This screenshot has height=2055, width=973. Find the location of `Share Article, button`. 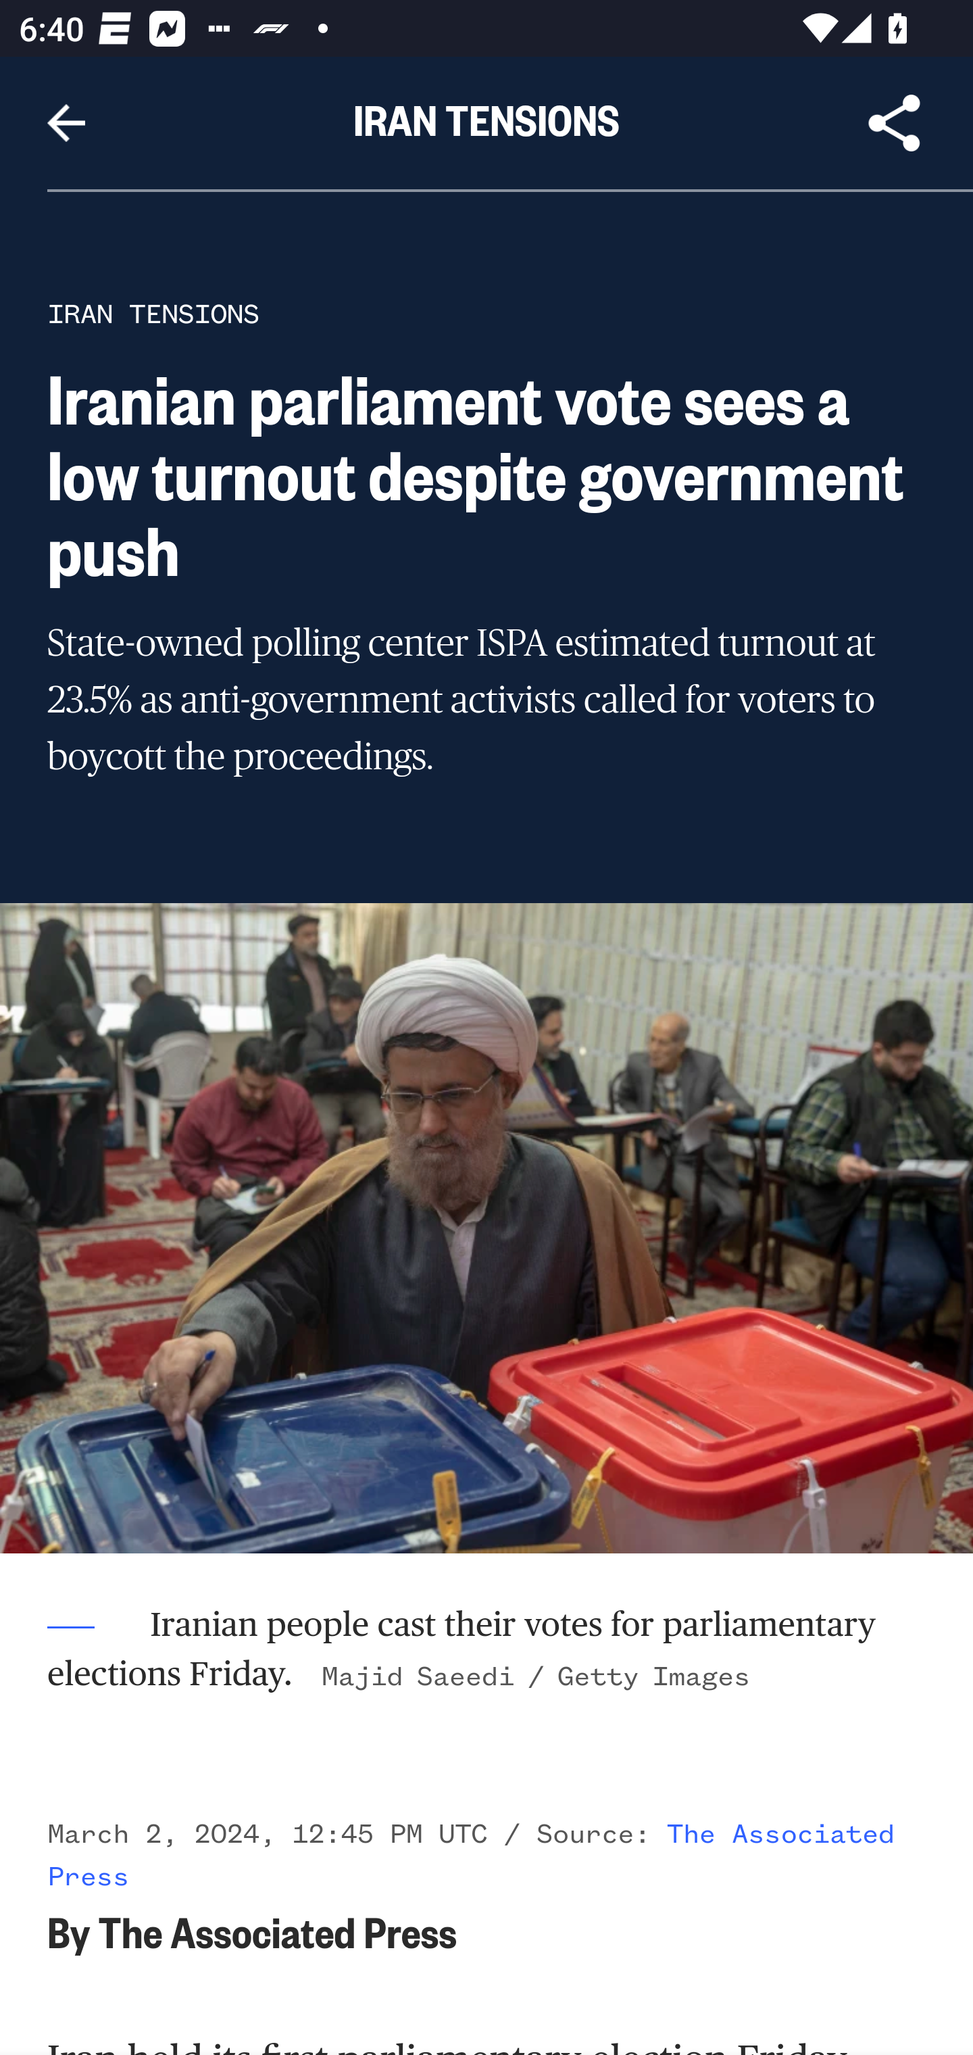

Share Article, button is located at coordinates (895, 123).